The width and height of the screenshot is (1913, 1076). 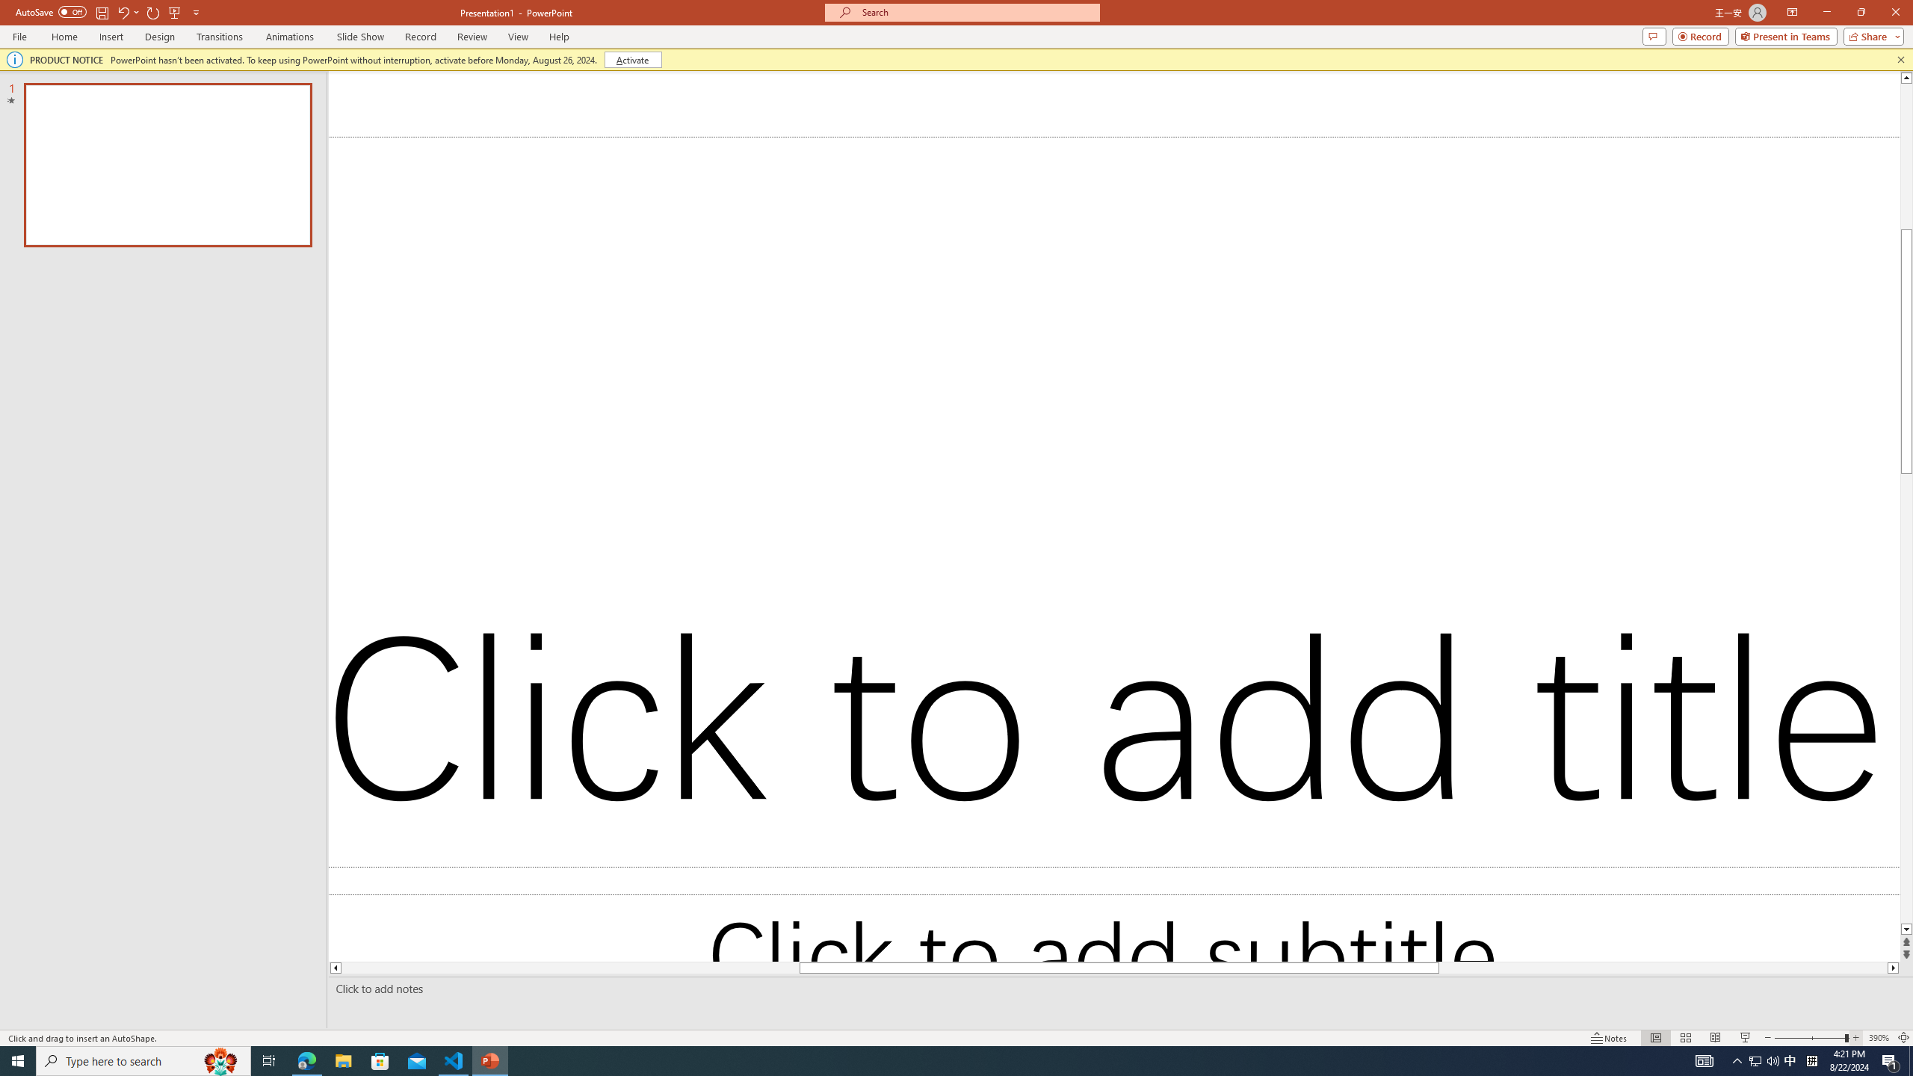 I want to click on Present in Teams, so click(x=1786, y=36).